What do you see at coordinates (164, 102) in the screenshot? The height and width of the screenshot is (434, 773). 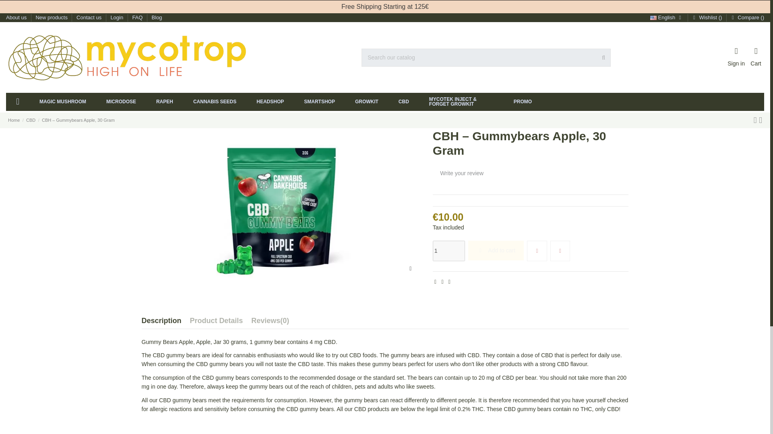 I see `RAPEH` at bounding box center [164, 102].